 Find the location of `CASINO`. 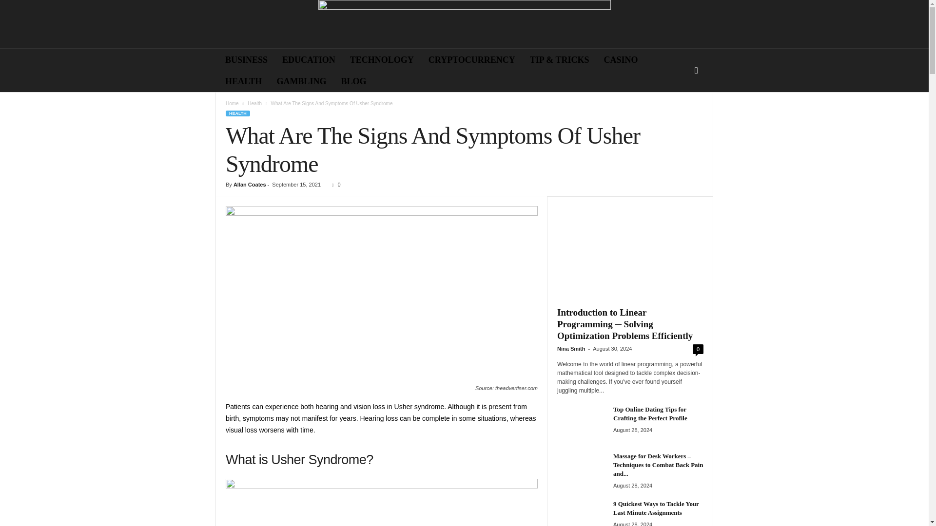

CASINO is located at coordinates (621, 59).